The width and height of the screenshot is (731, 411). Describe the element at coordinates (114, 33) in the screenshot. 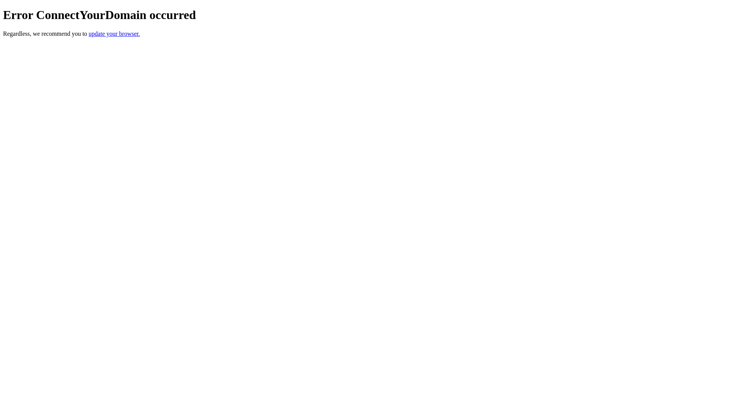

I see `update your browser.` at that location.